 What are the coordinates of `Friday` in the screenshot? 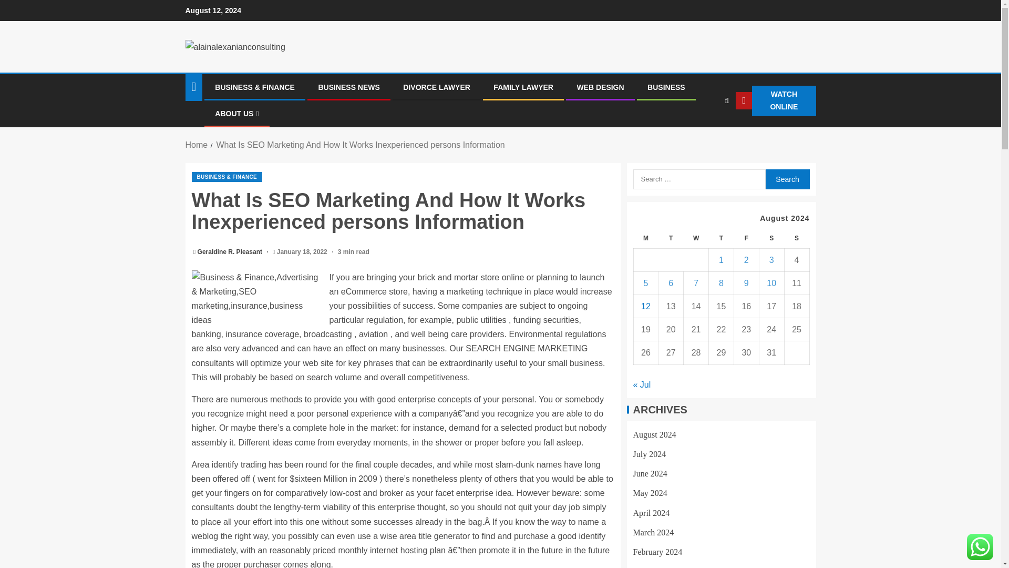 It's located at (746, 238).